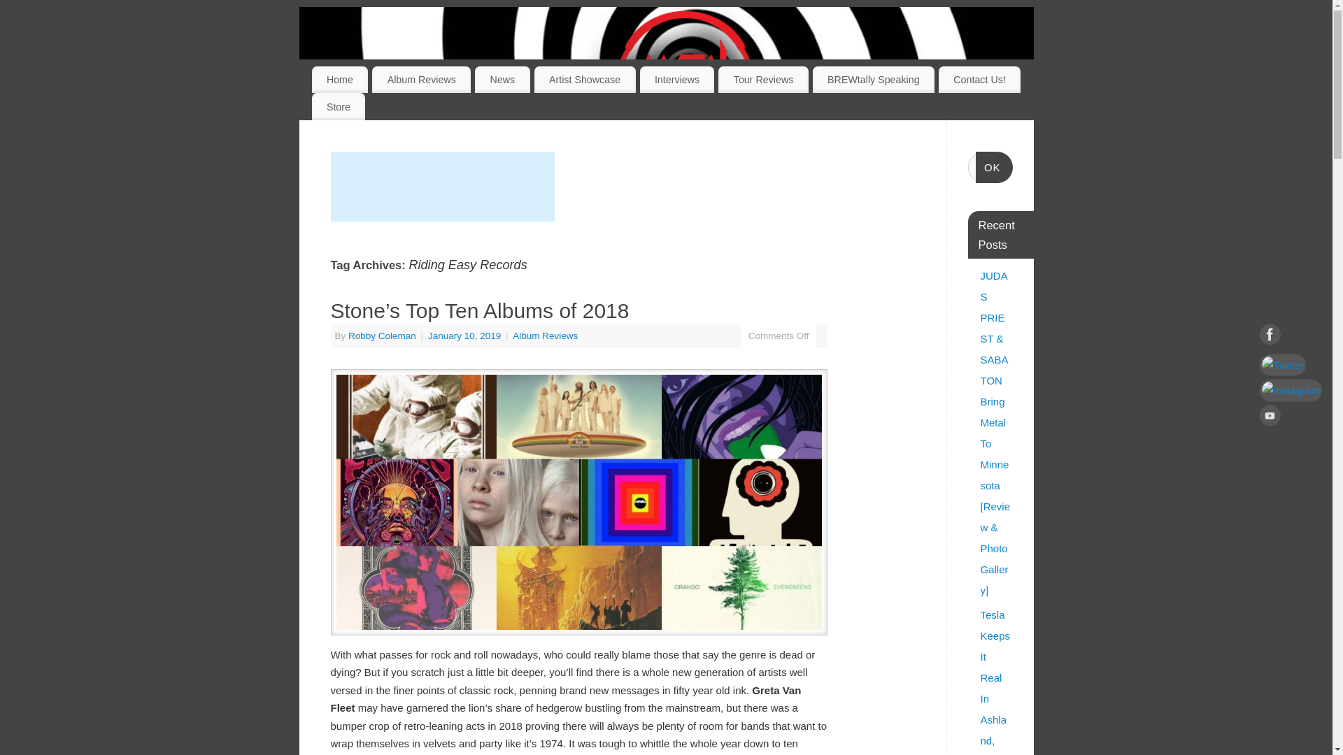 This screenshot has height=755, width=1343. Describe the element at coordinates (421, 80) in the screenshot. I see `Album Reviews` at that location.